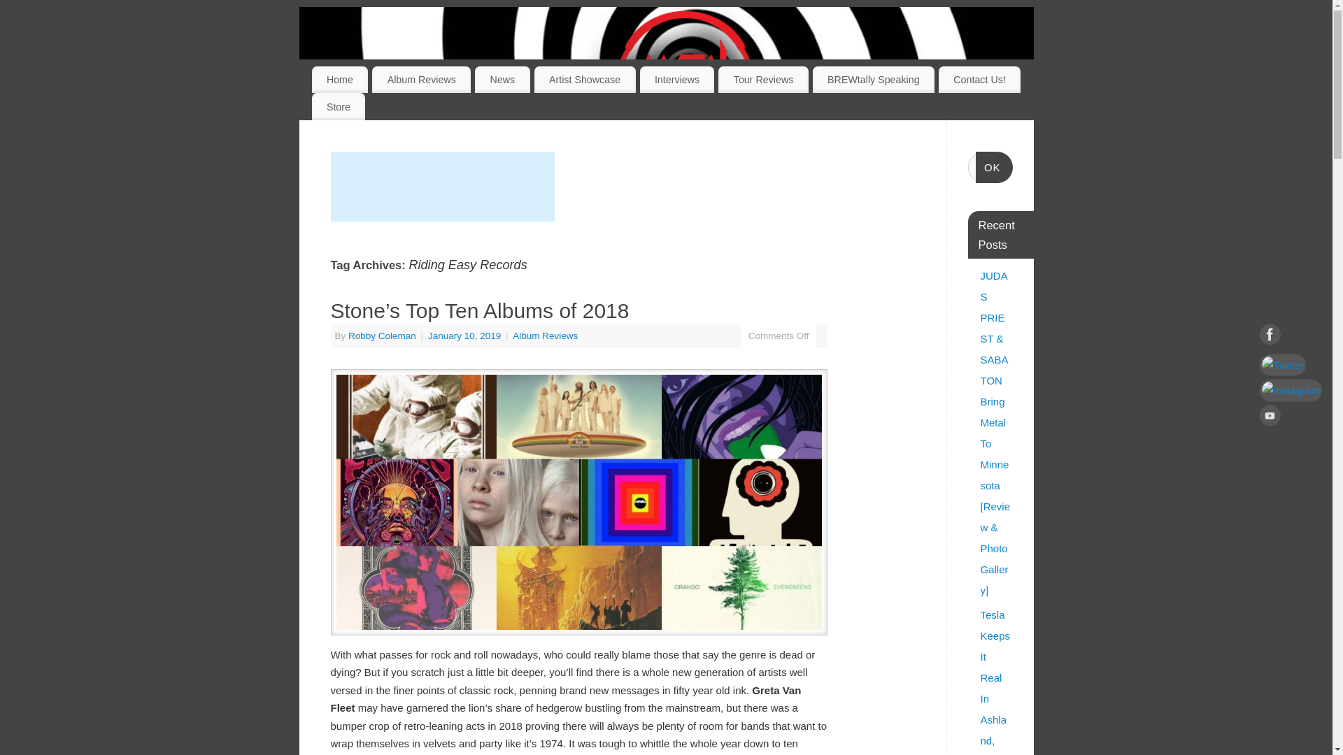 This screenshot has height=755, width=1343. Describe the element at coordinates (421, 80) in the screenshot. I see `Album Reviews` at that location.